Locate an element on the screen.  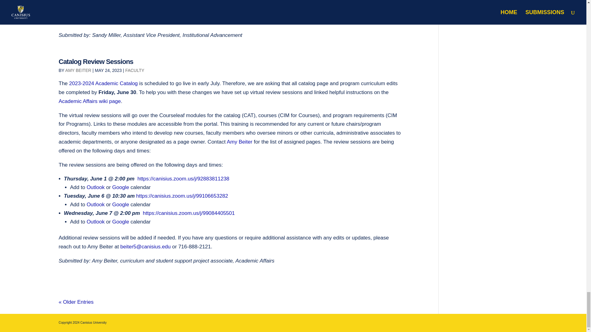
Catalog Review Sessions is located at coordinates (96, 61).